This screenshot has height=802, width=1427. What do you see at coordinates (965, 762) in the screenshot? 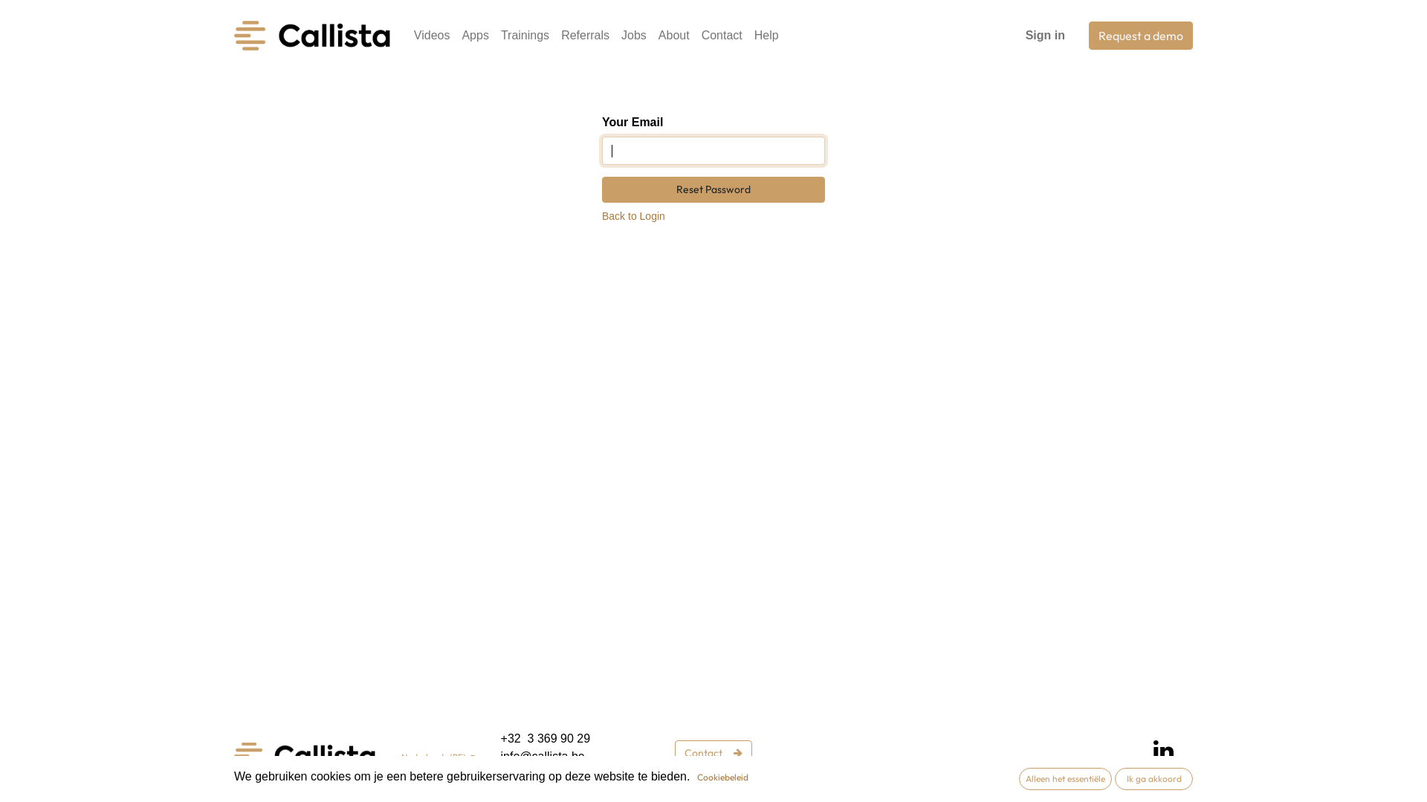
I see `Jobs` at bounding box center [965, 762].